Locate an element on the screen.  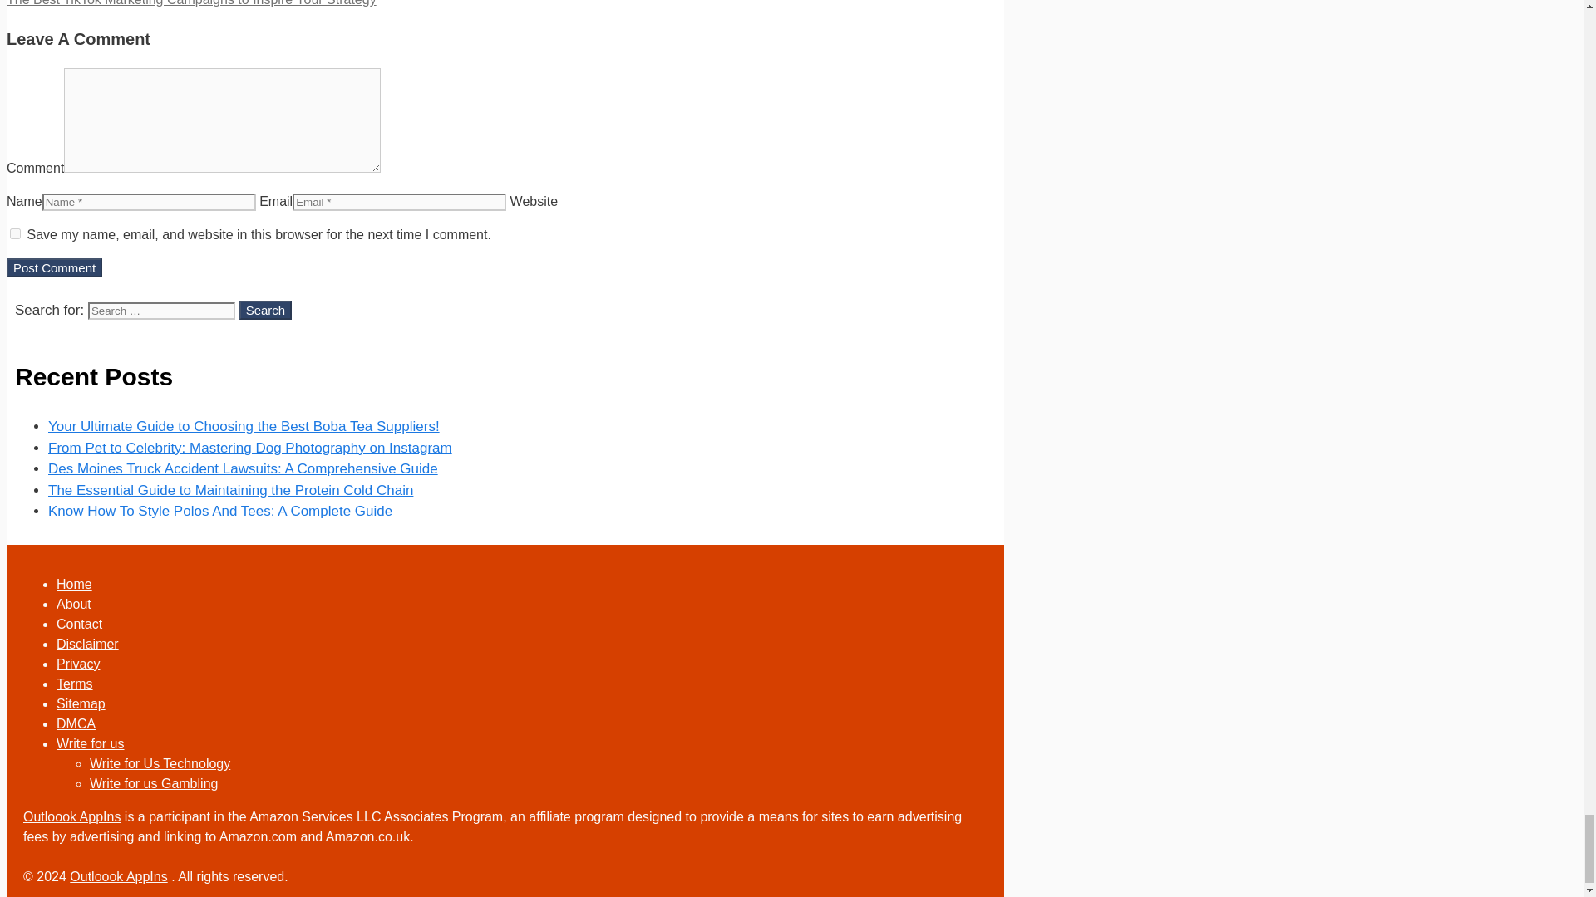
Outlook AppIns is located at coordinates (74, 584).